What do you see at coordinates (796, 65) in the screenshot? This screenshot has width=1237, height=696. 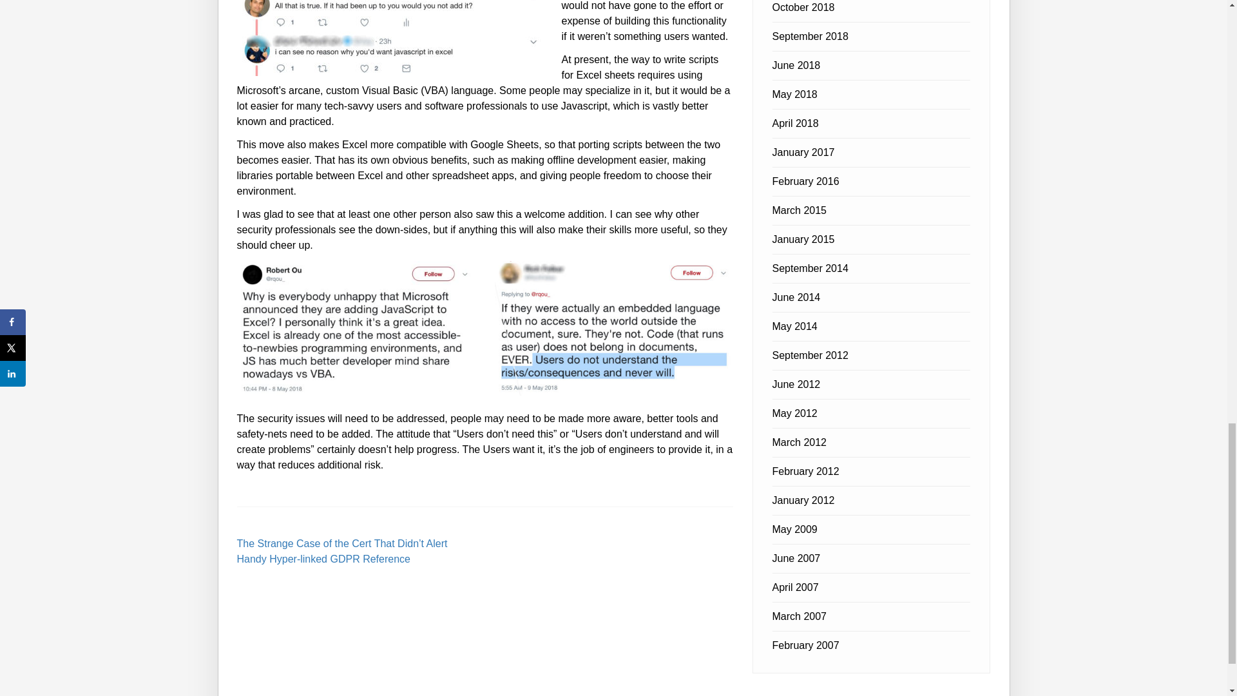 I see `June 2018` at bounding box center [796, 65].